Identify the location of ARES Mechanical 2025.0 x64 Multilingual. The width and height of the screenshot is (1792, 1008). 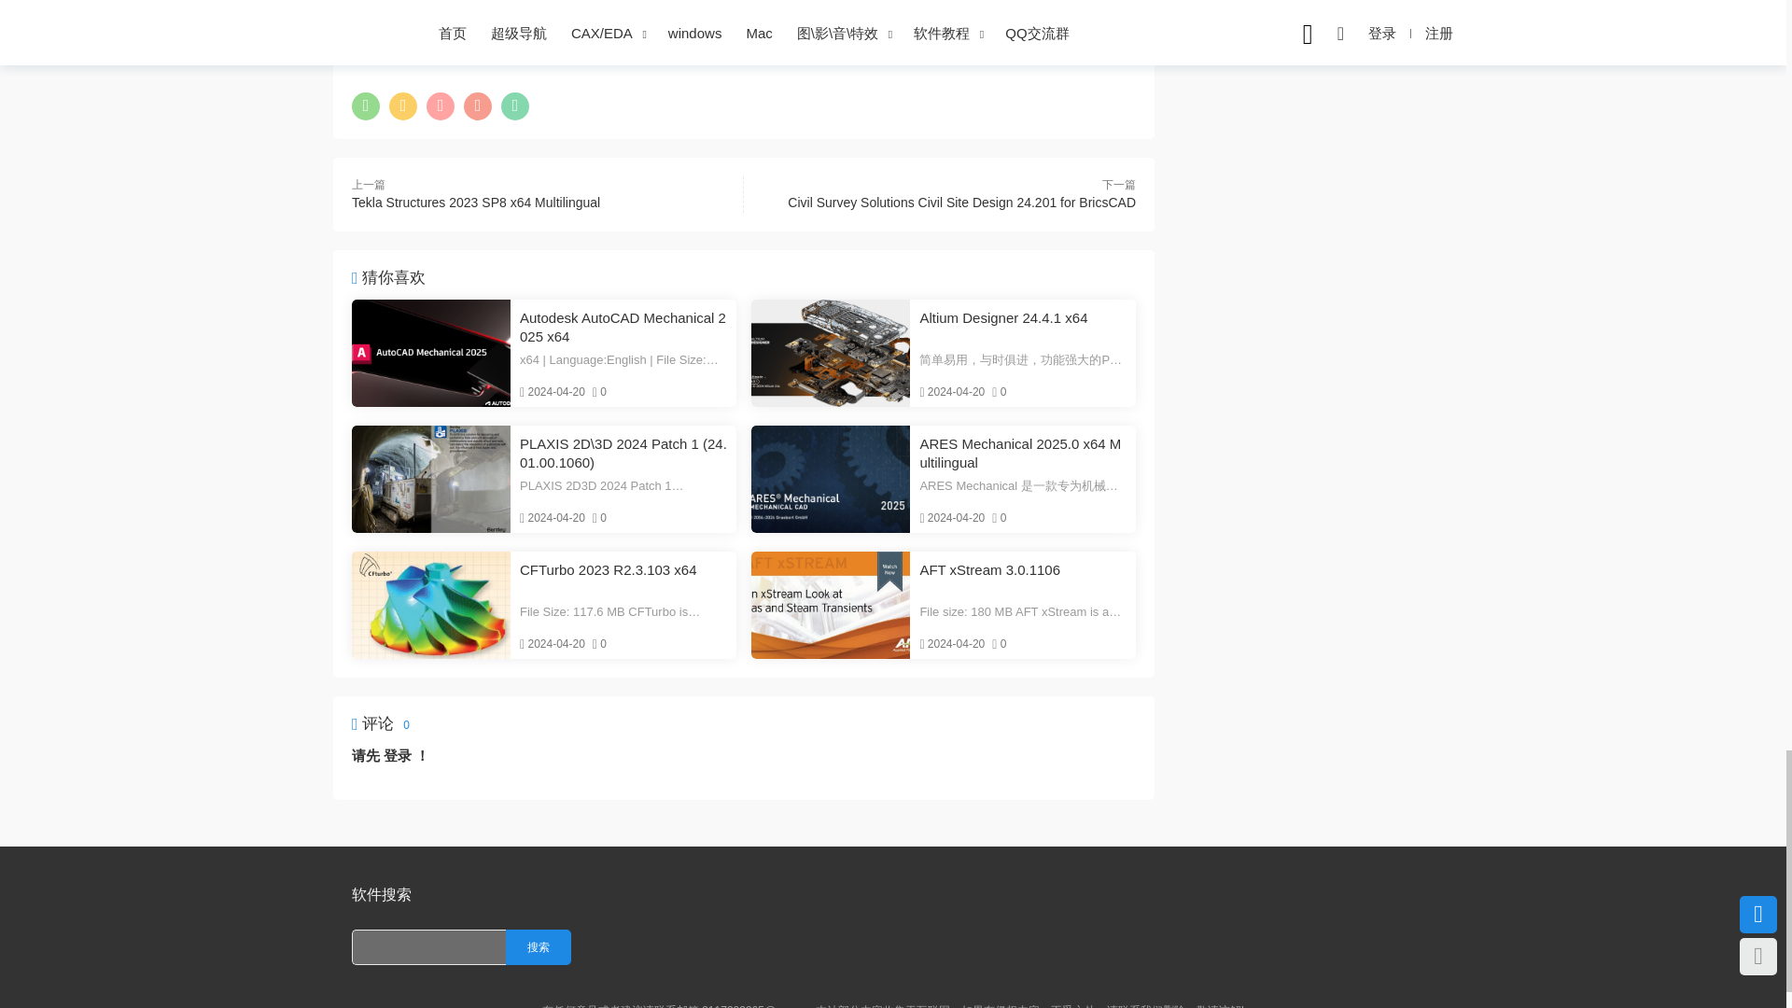
(831, 479).